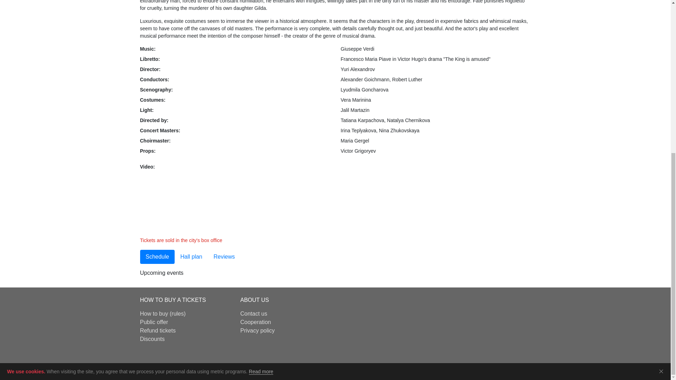 Image resolution: width=676 pixels, height=380 pixels. I want to click on Discounts, so click(152, 339).